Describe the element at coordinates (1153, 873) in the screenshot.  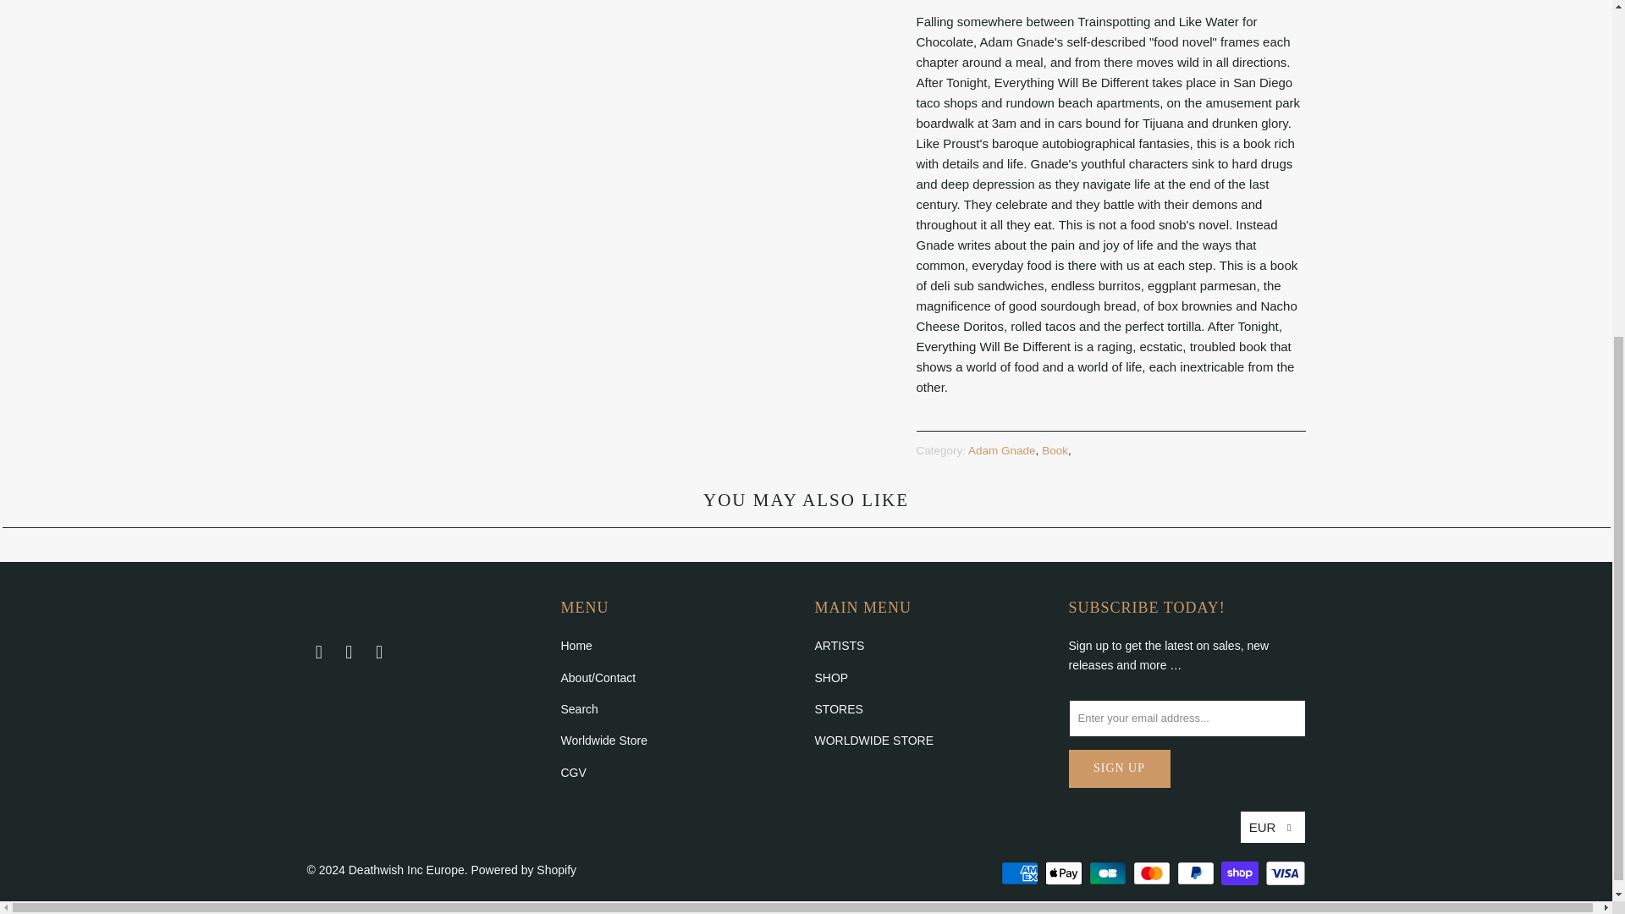
I see `Mastercard` at that location.